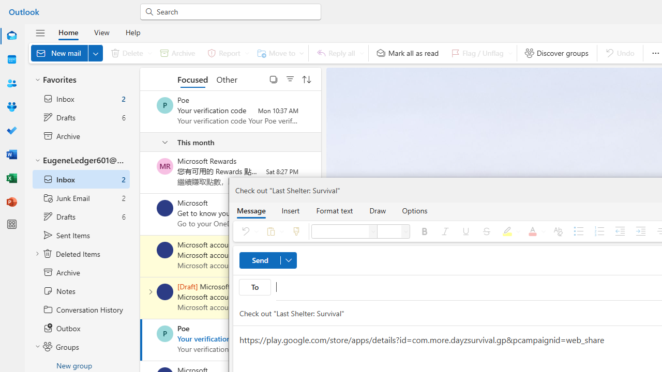 The width and height of the screenshot is (662, 372). I want to click on Format text, so click(334, 210).